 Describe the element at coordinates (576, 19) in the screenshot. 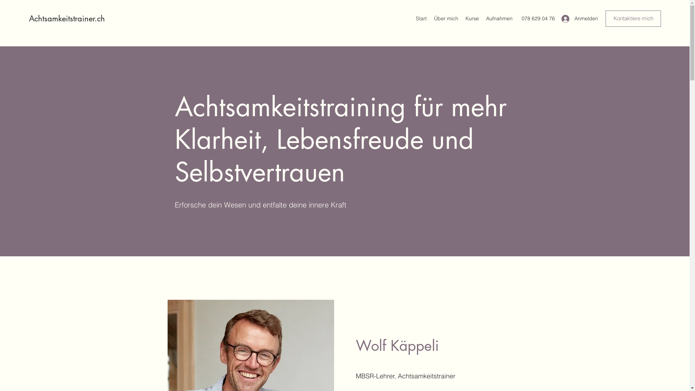

I see `Anmelden` at that location.